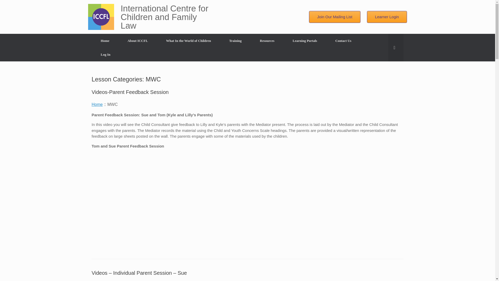 The width and height of the screenshot is (499, 281). I want to click on Learner Login, so click(387, 17).